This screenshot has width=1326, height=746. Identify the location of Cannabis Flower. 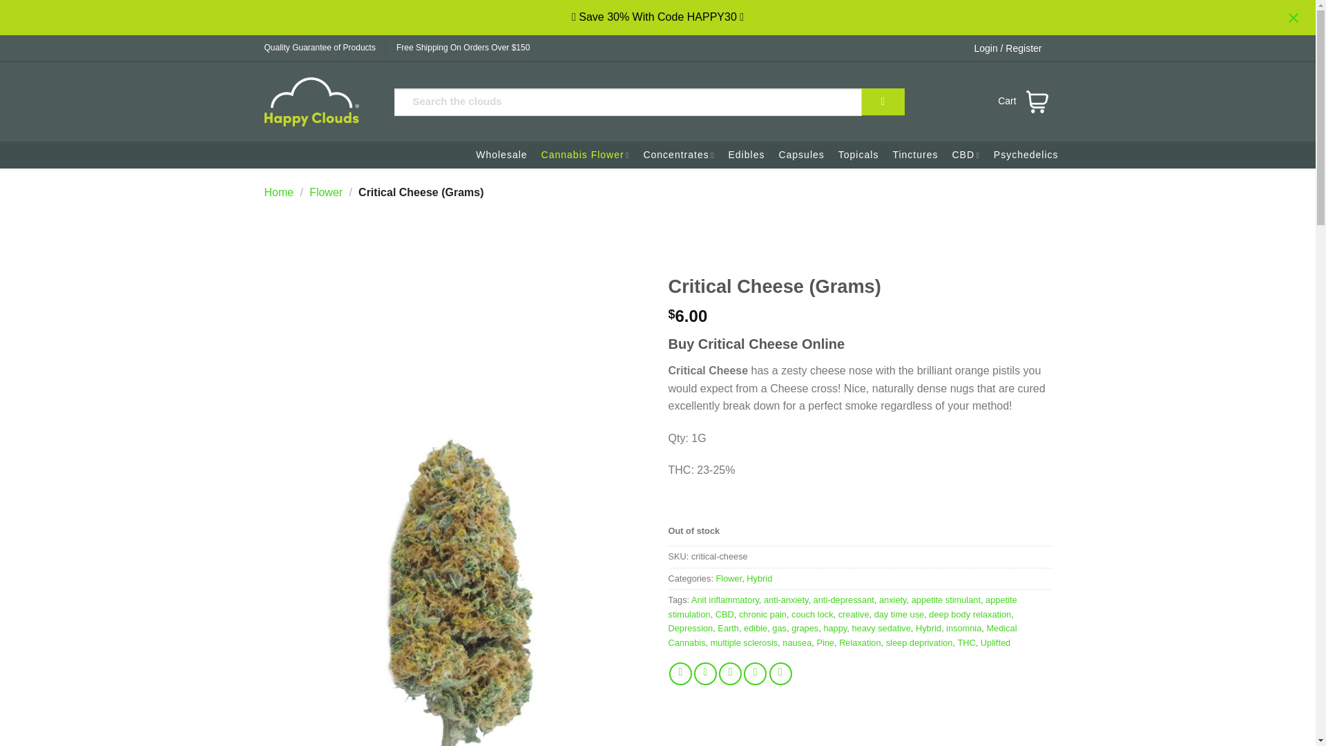
(582, 155).